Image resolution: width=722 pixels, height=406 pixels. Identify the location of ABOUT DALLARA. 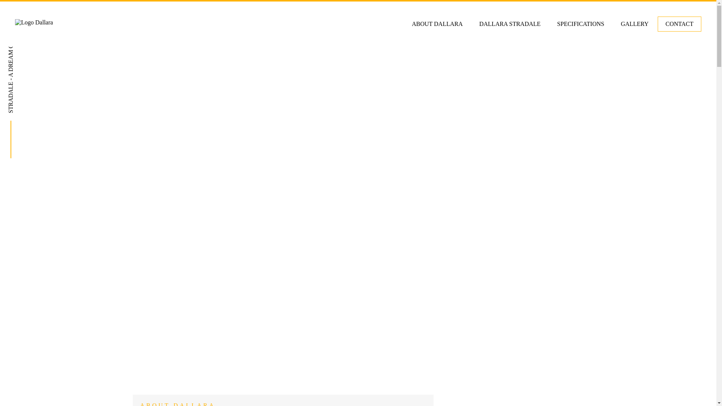
(437, 24).